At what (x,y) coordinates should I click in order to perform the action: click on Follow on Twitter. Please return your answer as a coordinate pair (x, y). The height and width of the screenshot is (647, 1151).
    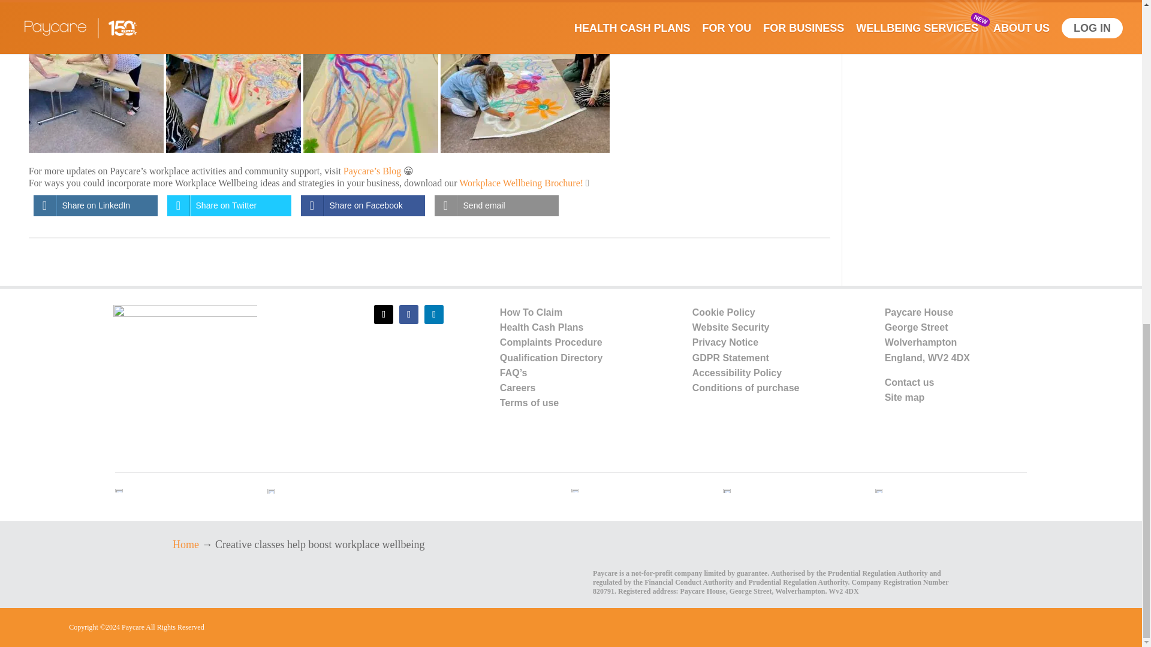
    Looking at the image, I should click on (384, 314).